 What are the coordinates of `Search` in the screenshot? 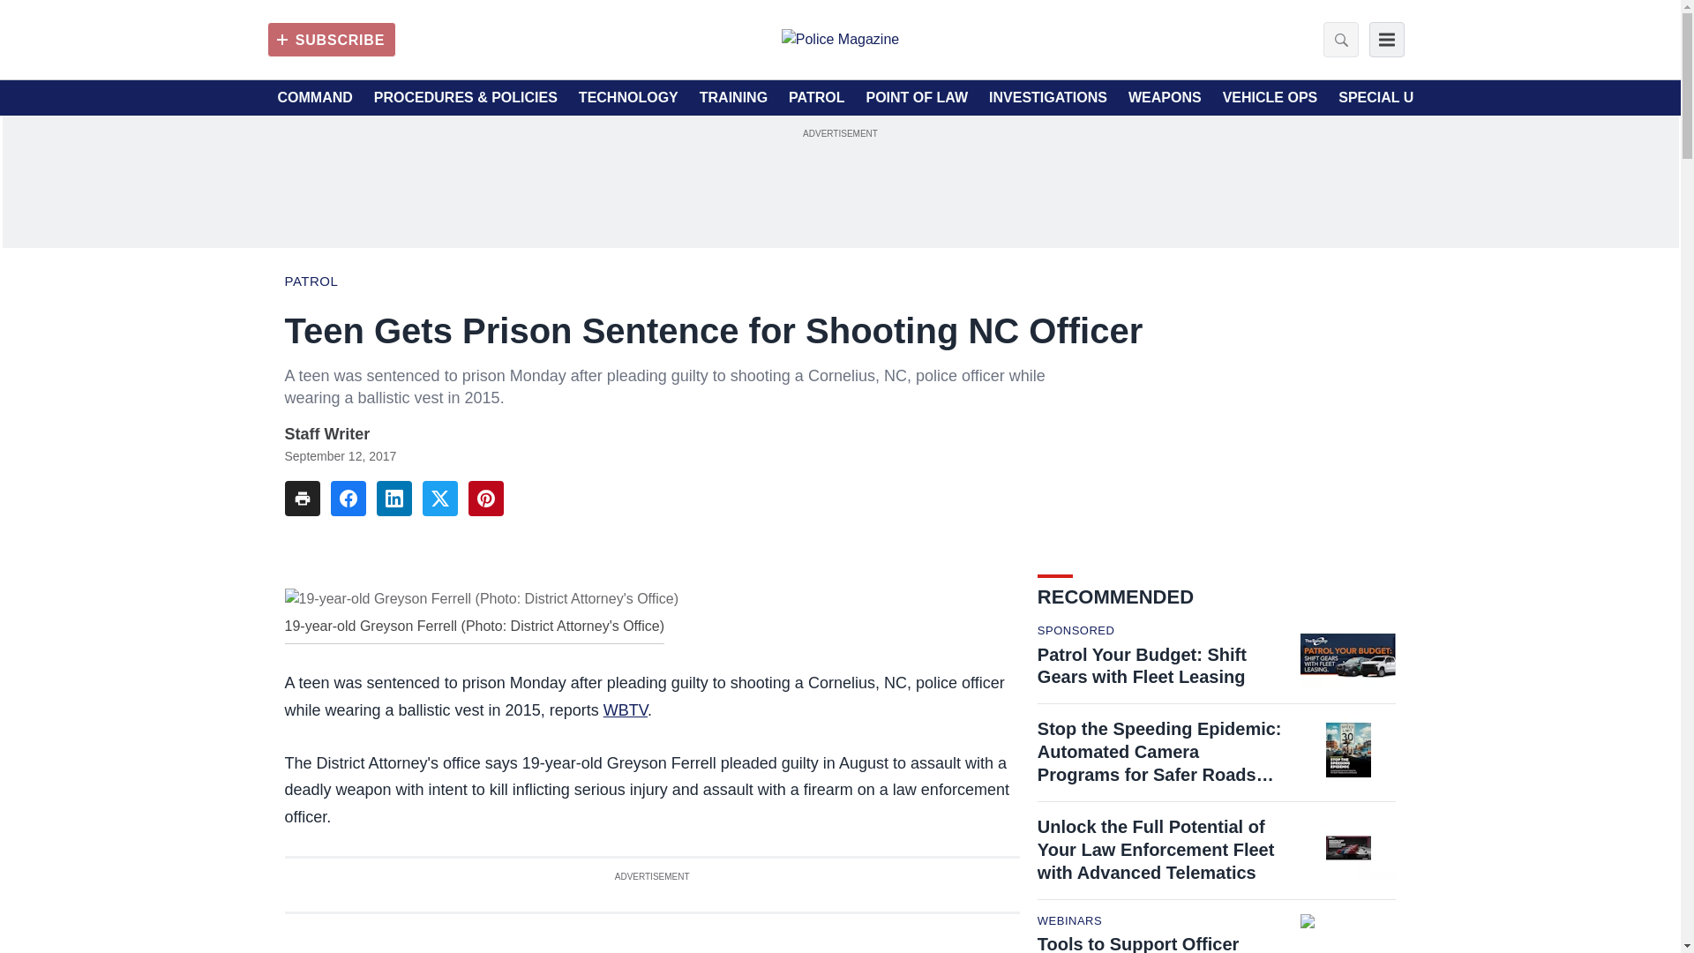 It's located at (1336, 39).